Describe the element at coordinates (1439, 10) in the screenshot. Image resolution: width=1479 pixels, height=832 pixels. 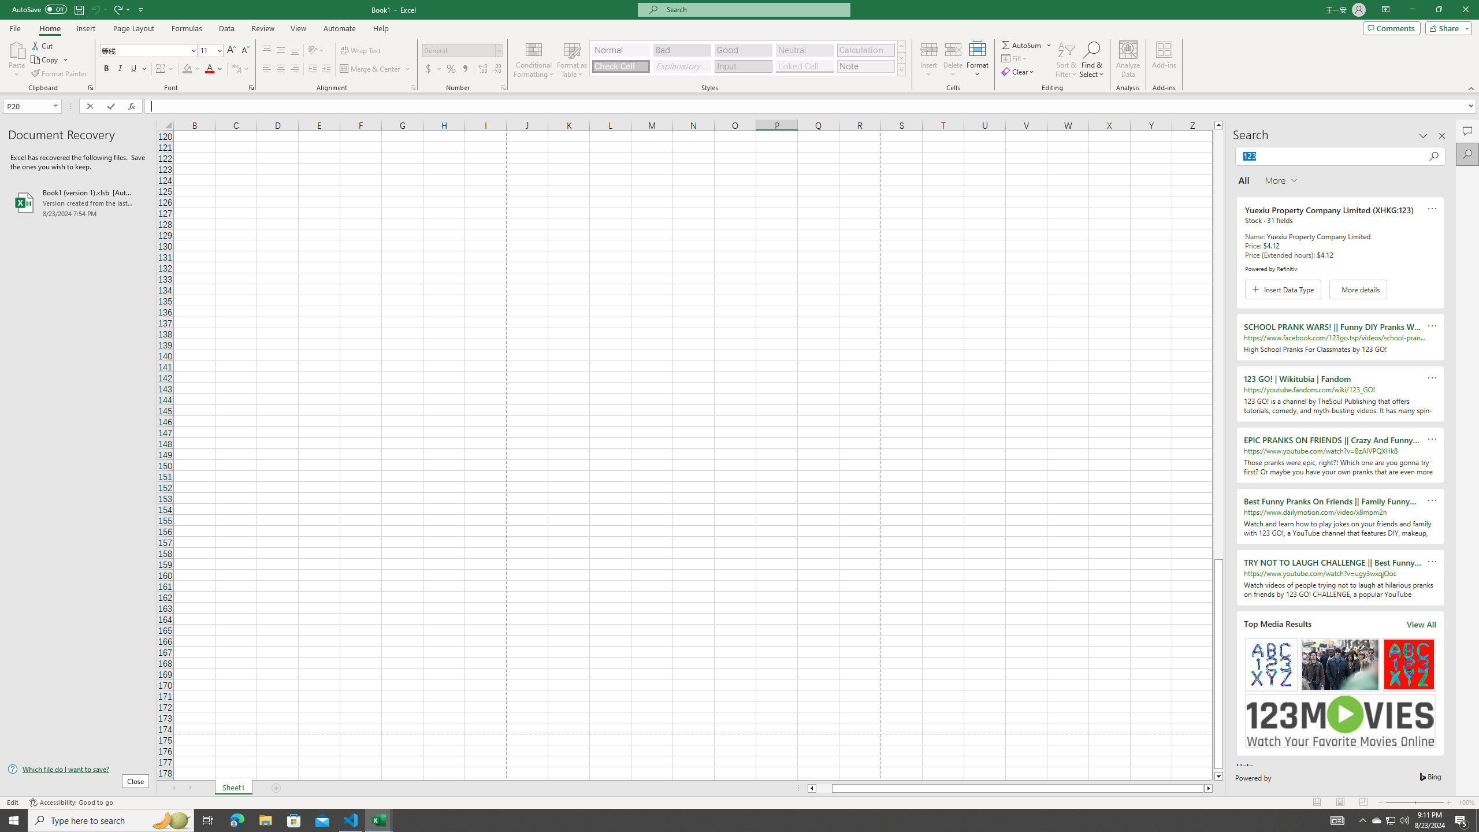
I see `Restore Down` at that location.